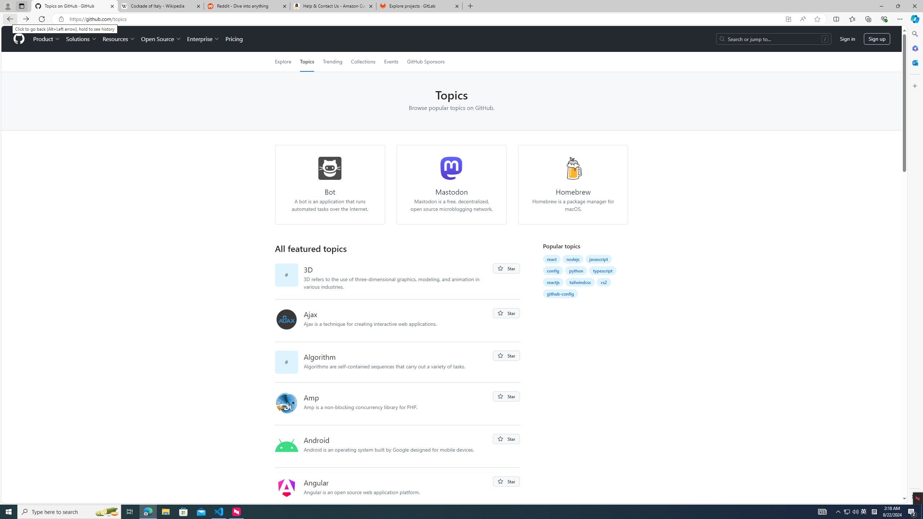  Describe the element at coordinates (576, 270) in the screenshot. I see `python` at that location.